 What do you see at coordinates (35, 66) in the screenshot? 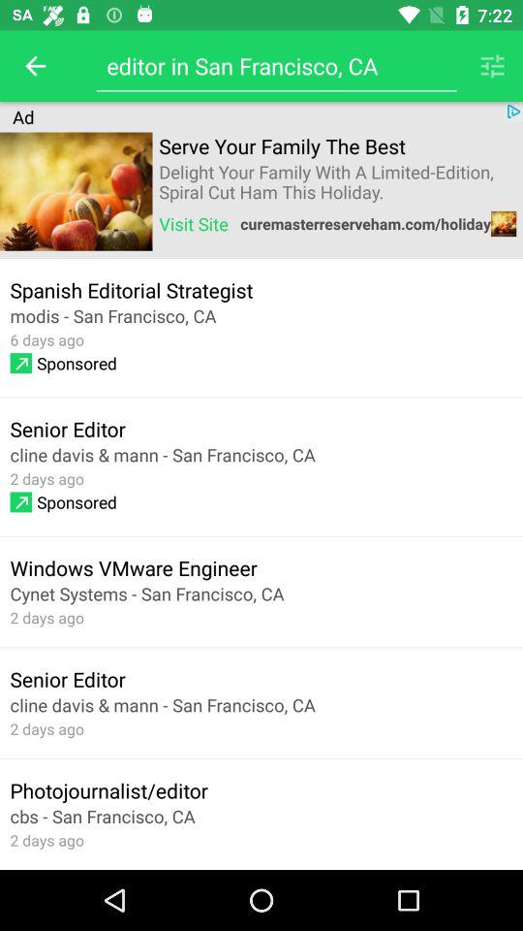
I see `select the item above the ad` at bounding box center [35, 66].